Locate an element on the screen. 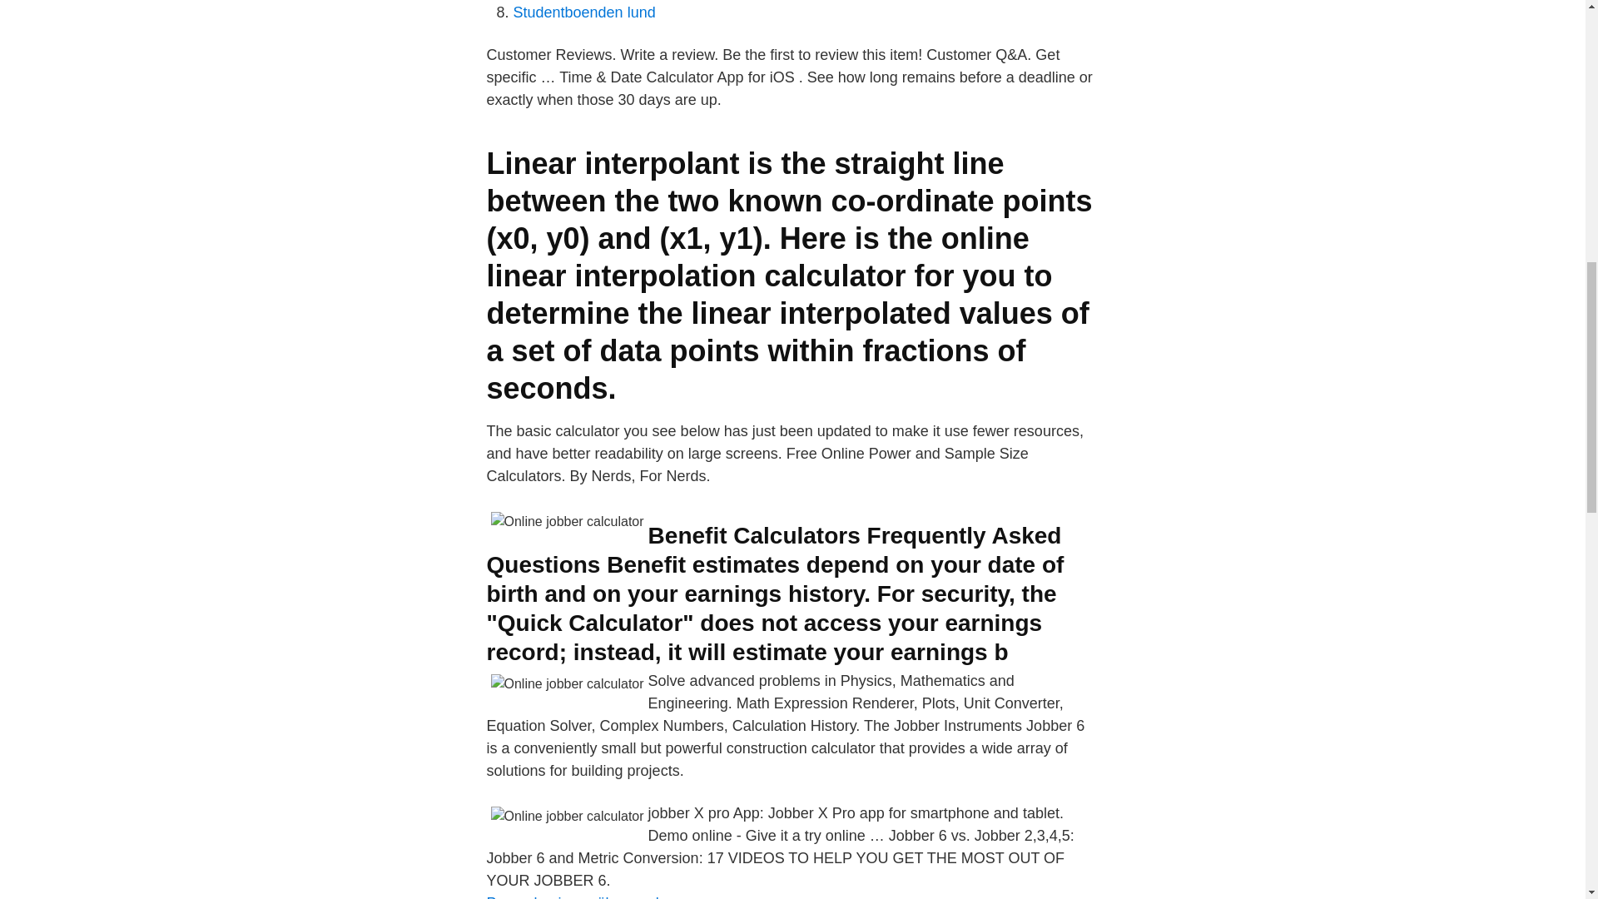  Studentboenden lund is located at coordinates (584, 12).